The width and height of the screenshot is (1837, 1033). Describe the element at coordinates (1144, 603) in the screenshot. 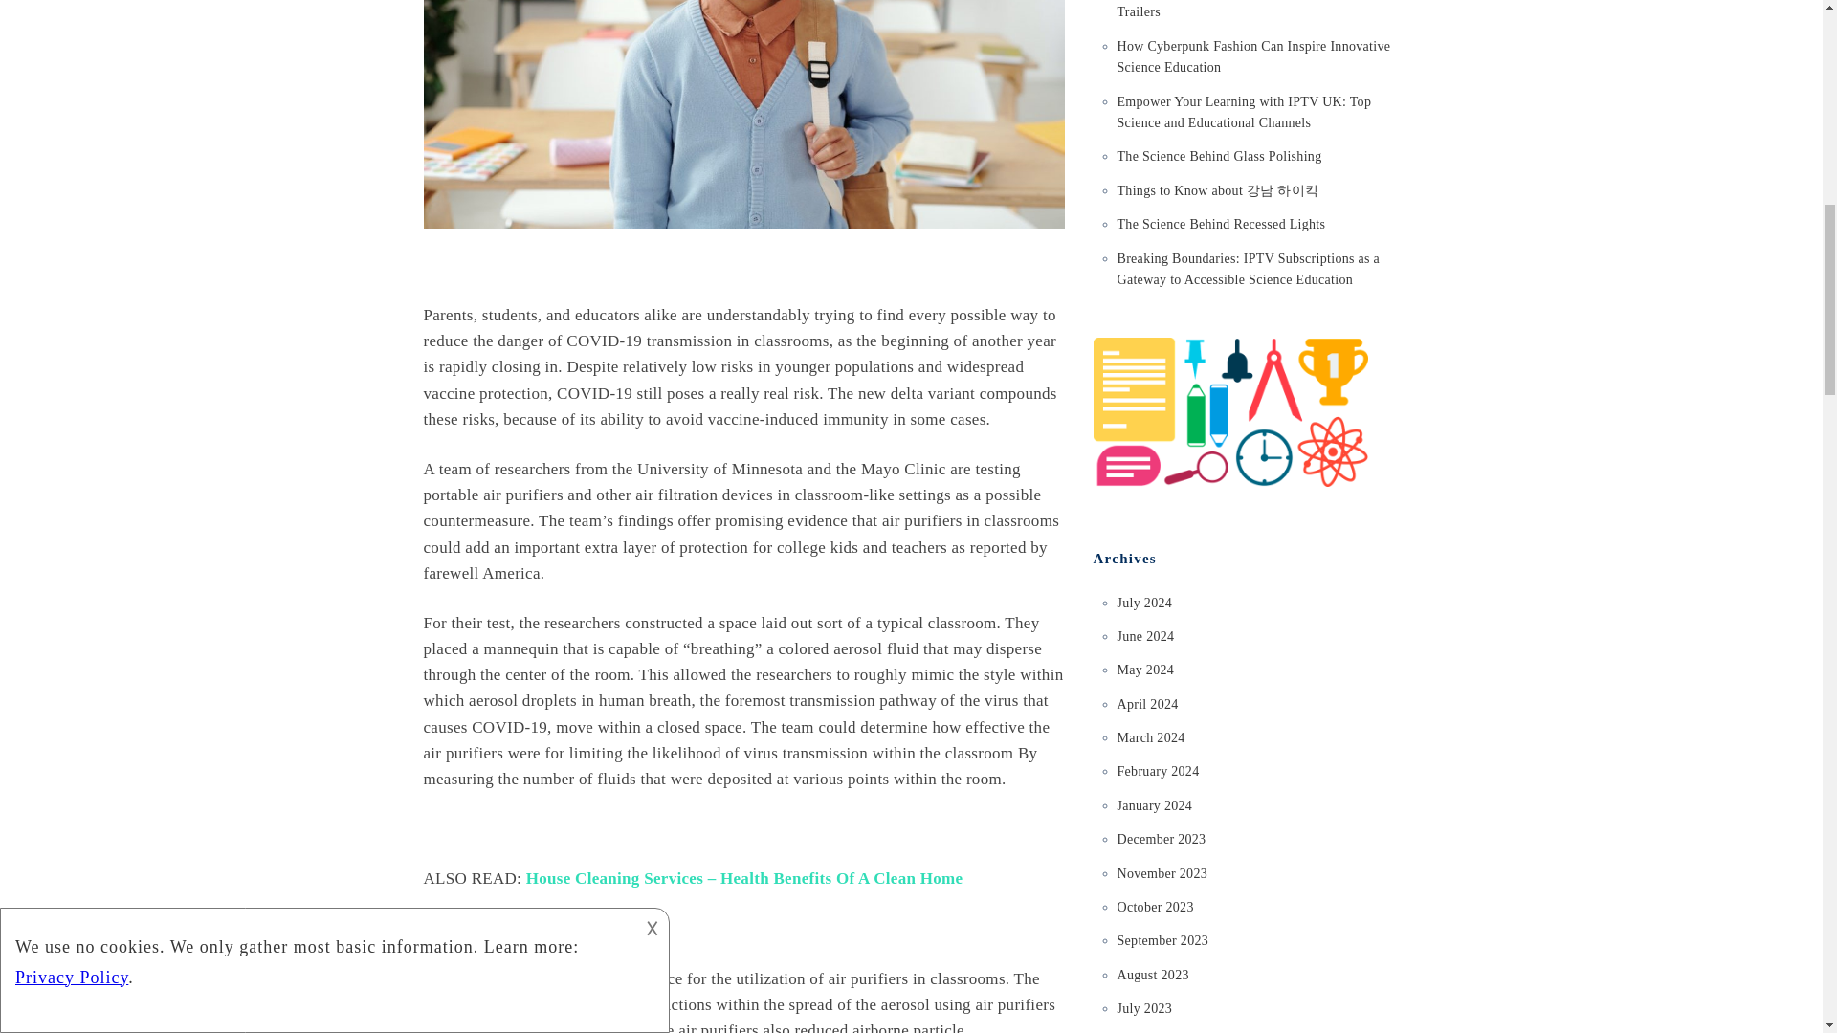

I see `July 2024` at that location.